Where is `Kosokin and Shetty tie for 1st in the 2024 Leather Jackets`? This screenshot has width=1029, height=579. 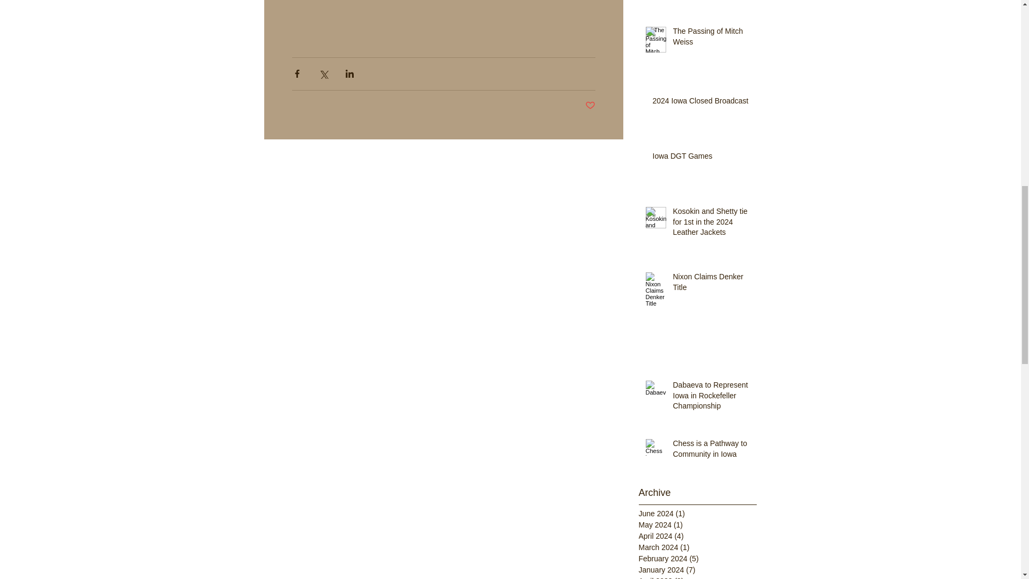 Kosokin and Shetty tie for 1st in the 2024 Leather Jackets is located at coordinates (711, 224).